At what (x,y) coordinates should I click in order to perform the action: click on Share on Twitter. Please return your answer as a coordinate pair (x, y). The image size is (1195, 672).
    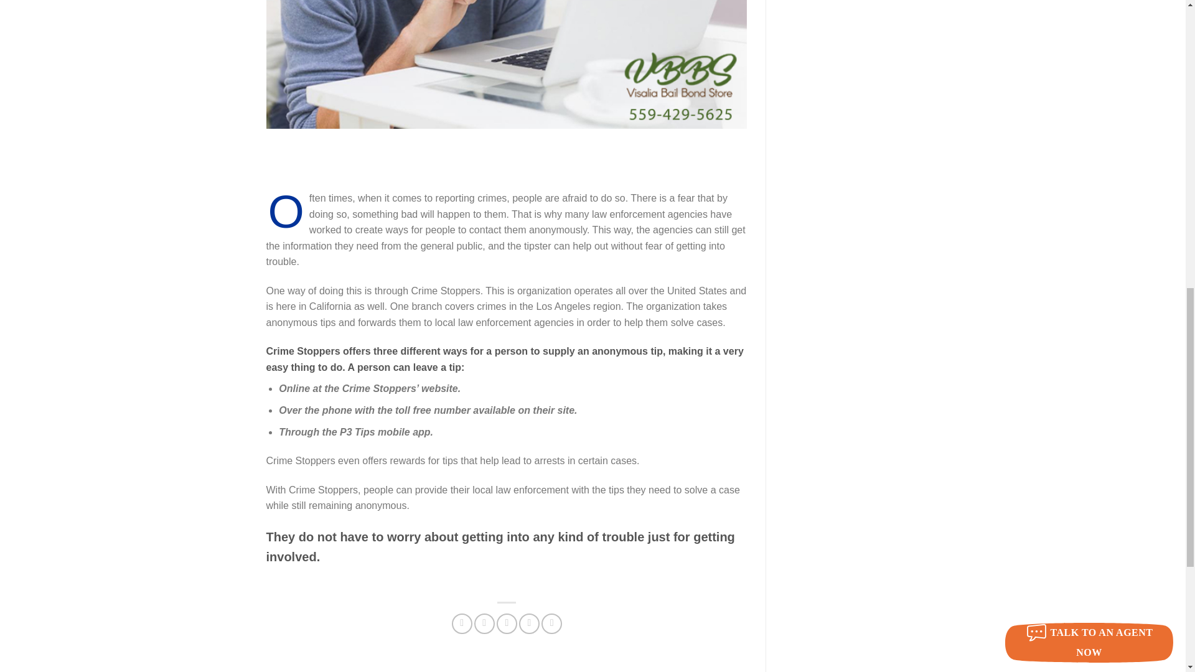
    Looking at the image, I should click on (484, 623).